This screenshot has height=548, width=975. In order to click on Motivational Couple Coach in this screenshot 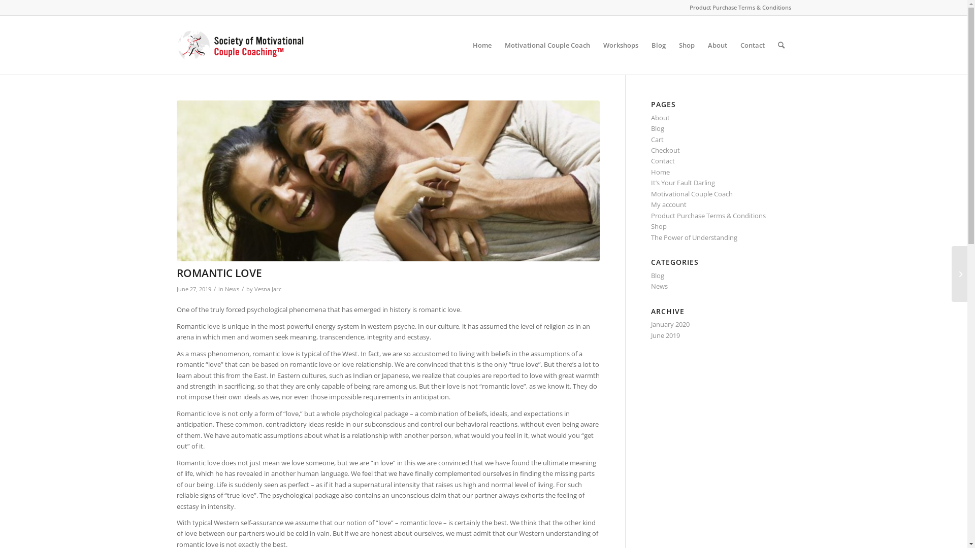, I will do `click(692, 194)`.